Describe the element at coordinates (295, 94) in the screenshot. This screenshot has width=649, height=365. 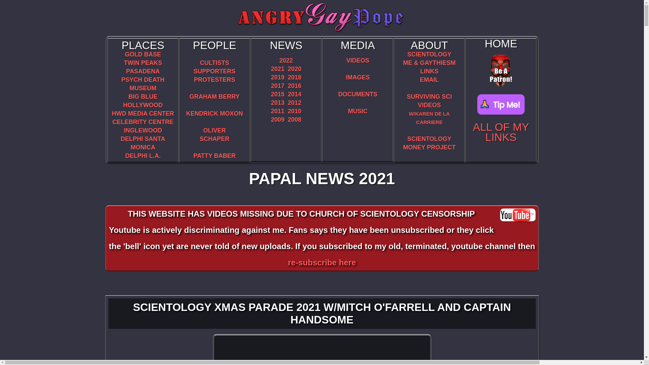
I see `VIDEOS` at that location.